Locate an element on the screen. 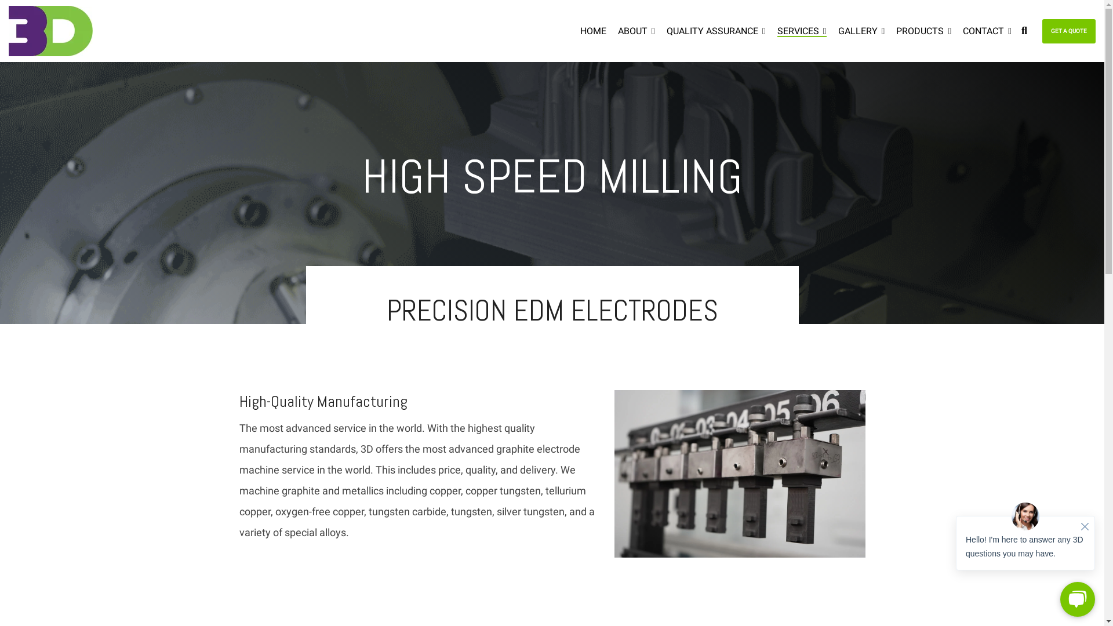  HOME is located at coordinates (594, 31).